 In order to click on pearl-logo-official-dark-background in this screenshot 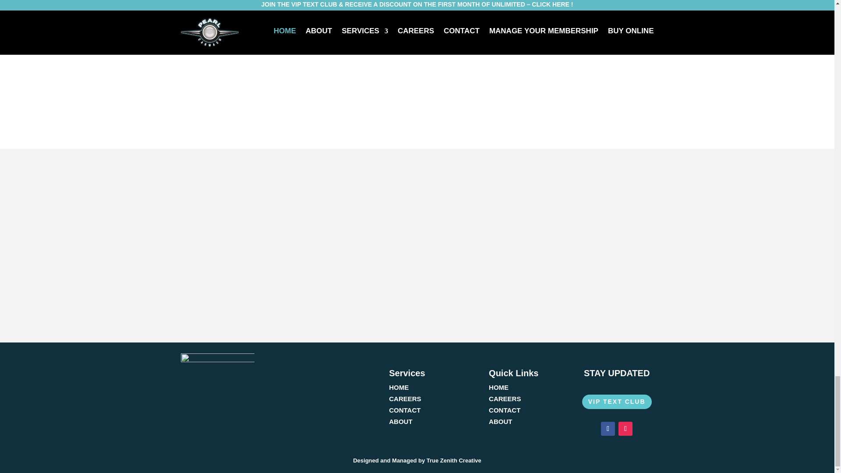, I will do `click(217, 382)`.